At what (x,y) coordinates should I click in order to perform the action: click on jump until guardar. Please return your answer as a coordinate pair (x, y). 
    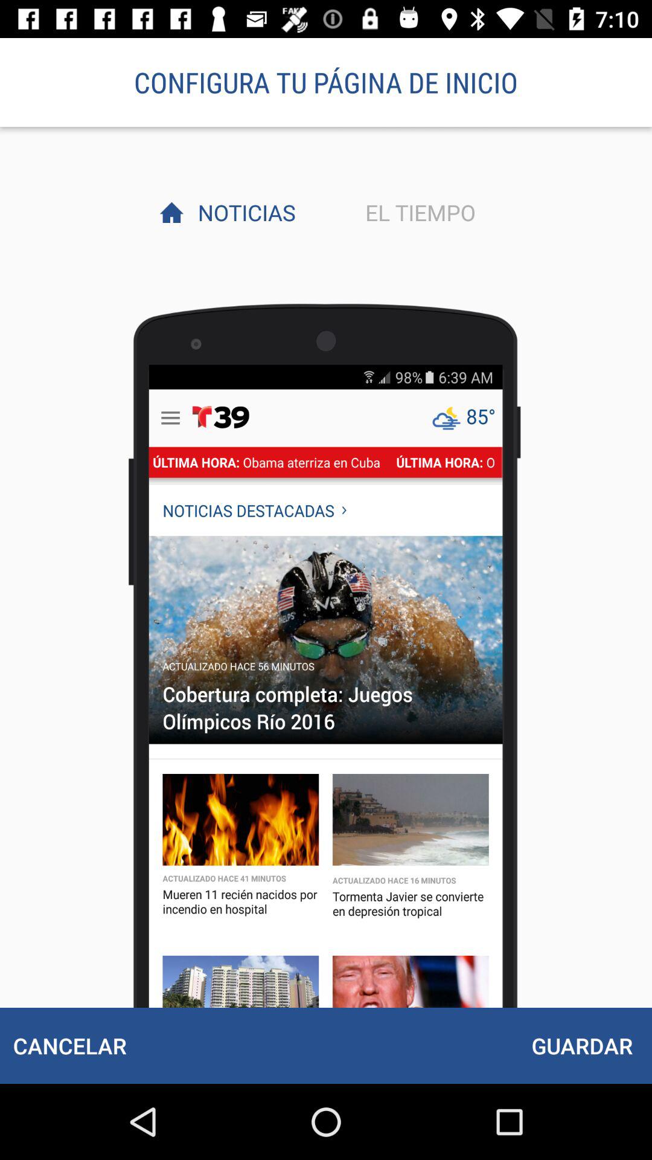
    Looking at the image, I should click on (582, 1045).